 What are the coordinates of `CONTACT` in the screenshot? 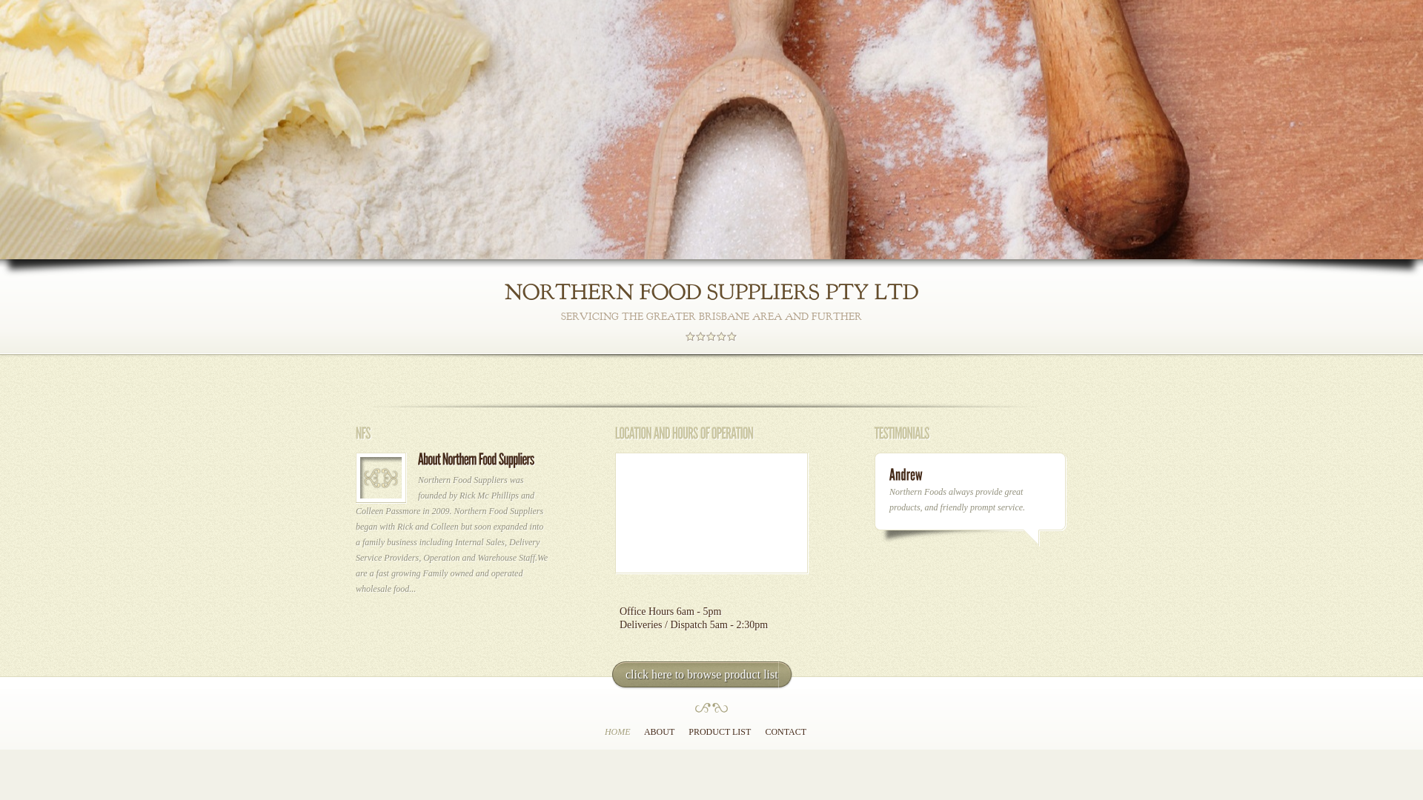 It's located at (786, 732).